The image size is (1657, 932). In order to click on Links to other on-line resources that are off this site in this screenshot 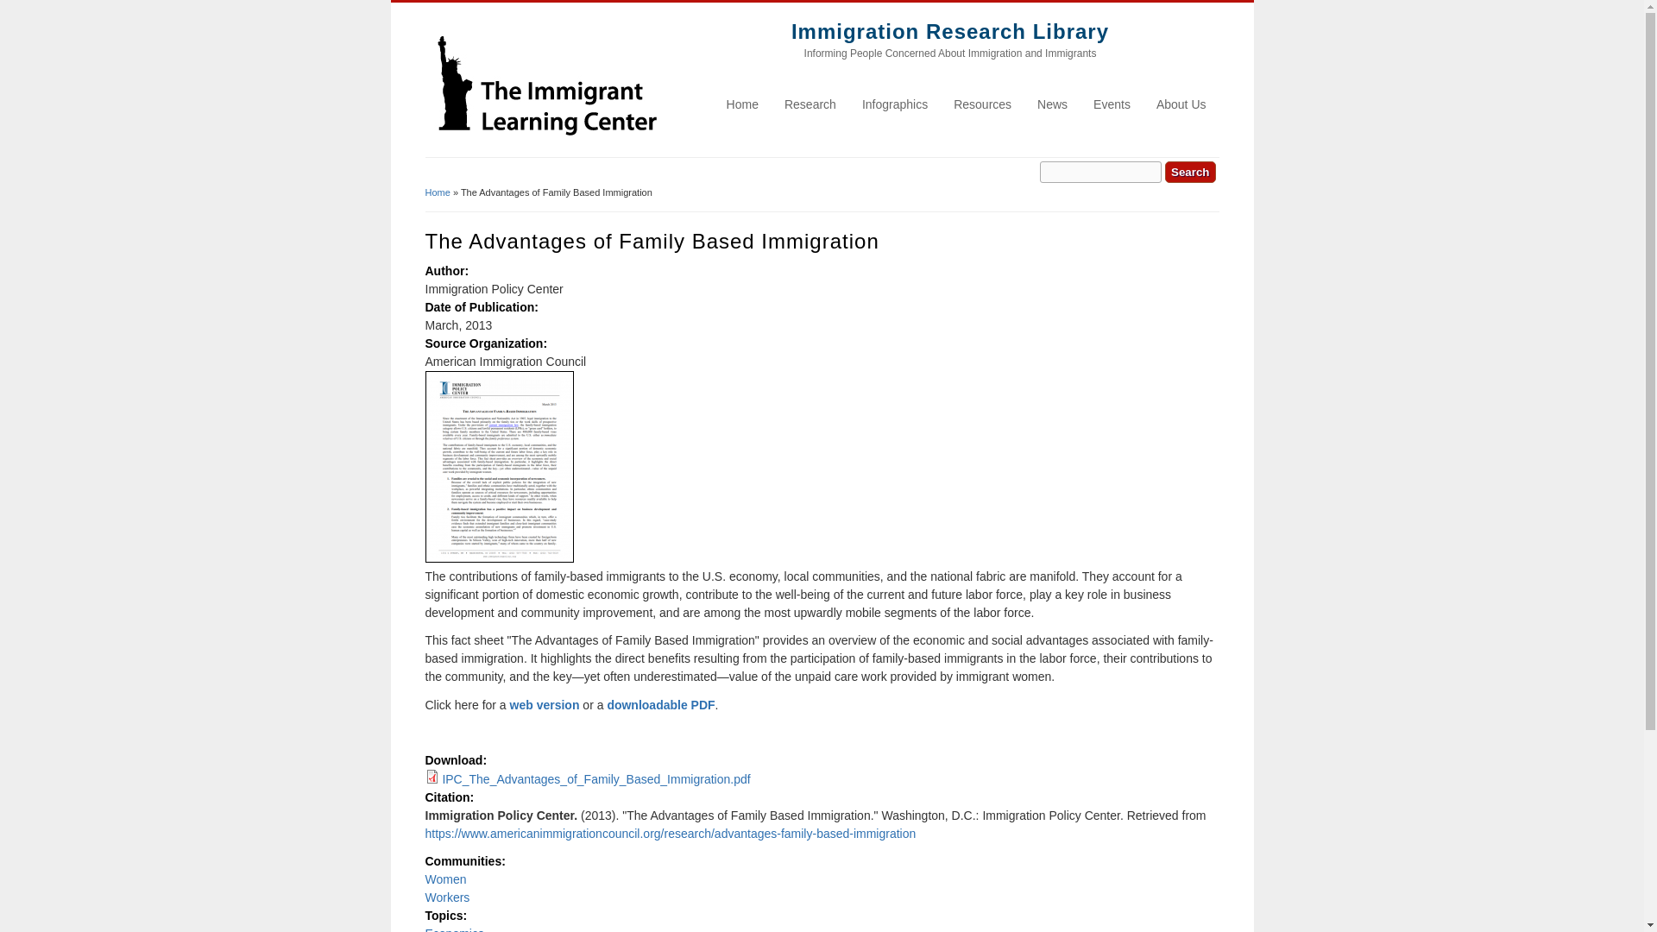, I will do `click(982, 104)`.